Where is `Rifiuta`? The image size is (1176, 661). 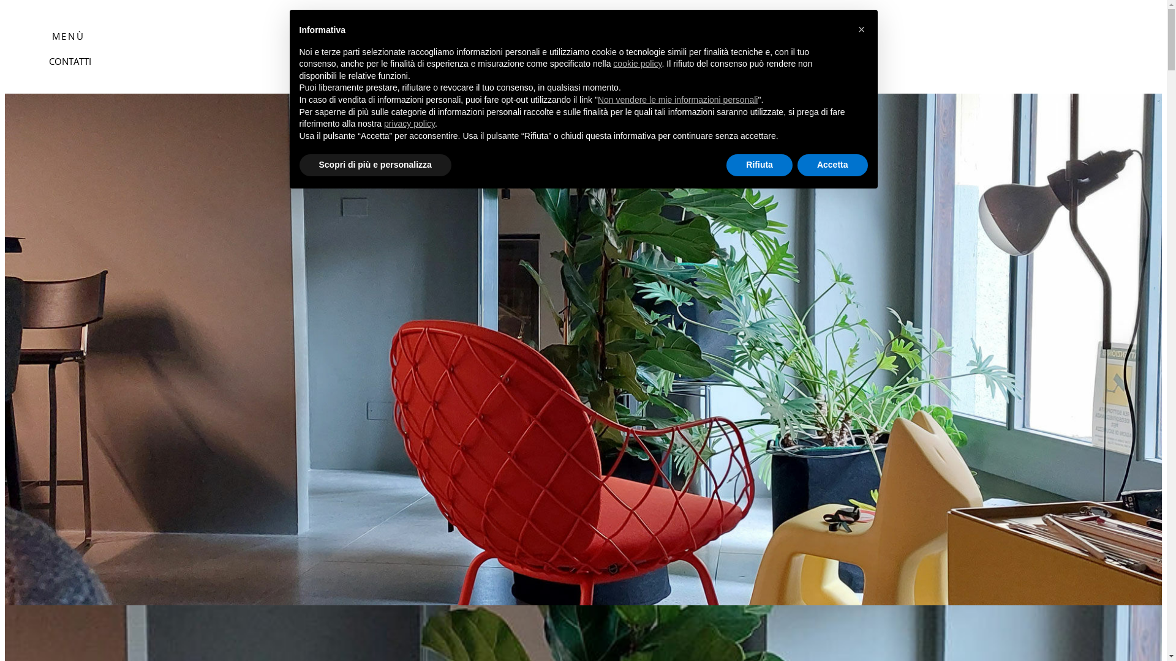 Rifiuta is located at coordinates (759, 165).